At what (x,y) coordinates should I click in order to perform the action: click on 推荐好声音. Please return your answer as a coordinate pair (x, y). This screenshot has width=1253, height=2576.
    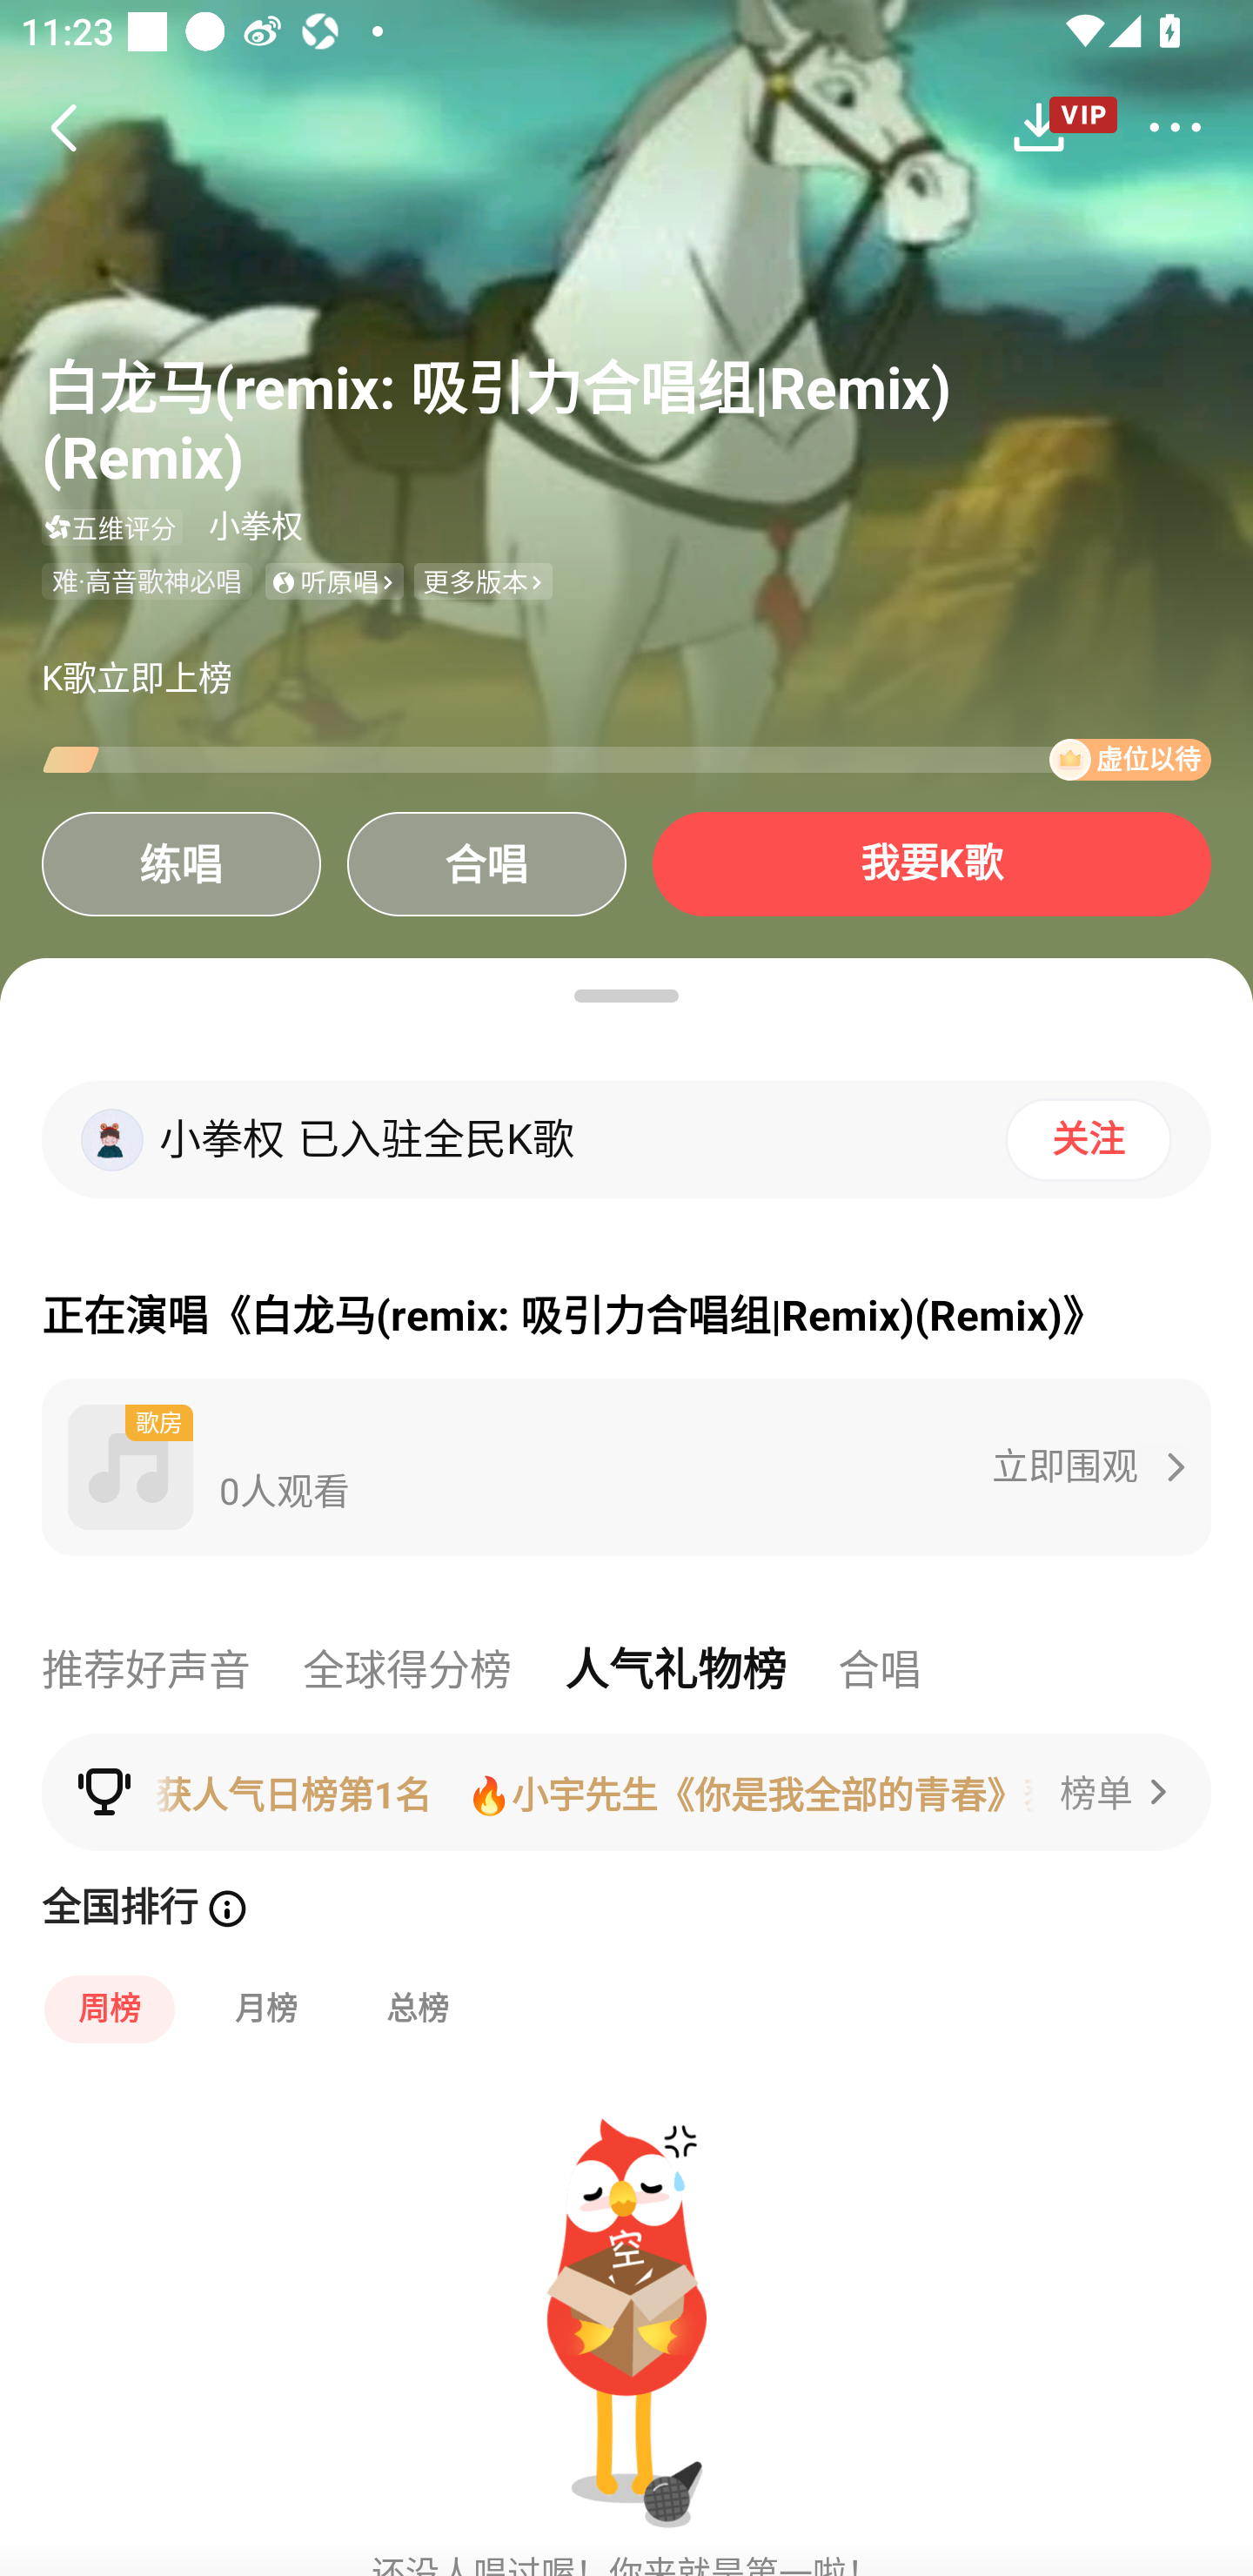
    Looking at the image, I should click on (146, 1670).